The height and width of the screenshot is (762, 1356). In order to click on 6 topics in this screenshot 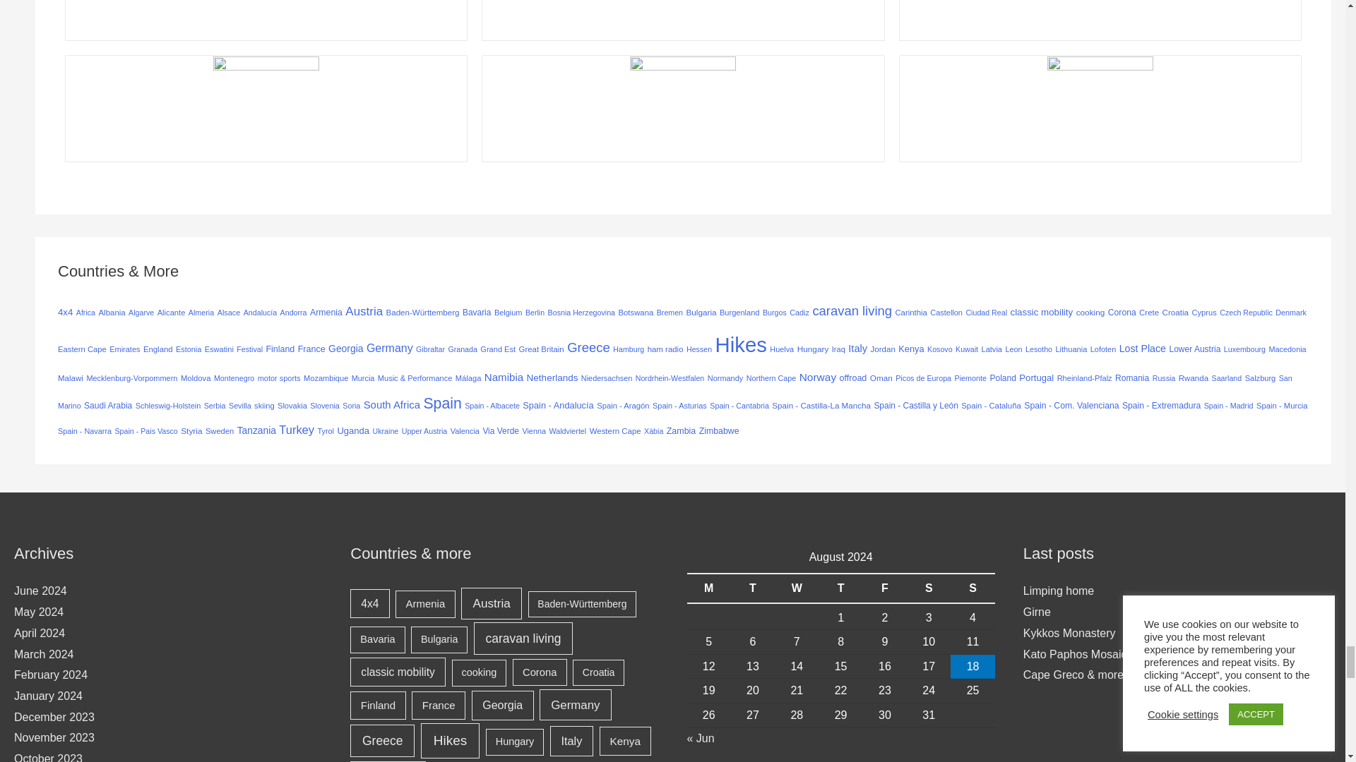, I will do `click(171, 313)`.